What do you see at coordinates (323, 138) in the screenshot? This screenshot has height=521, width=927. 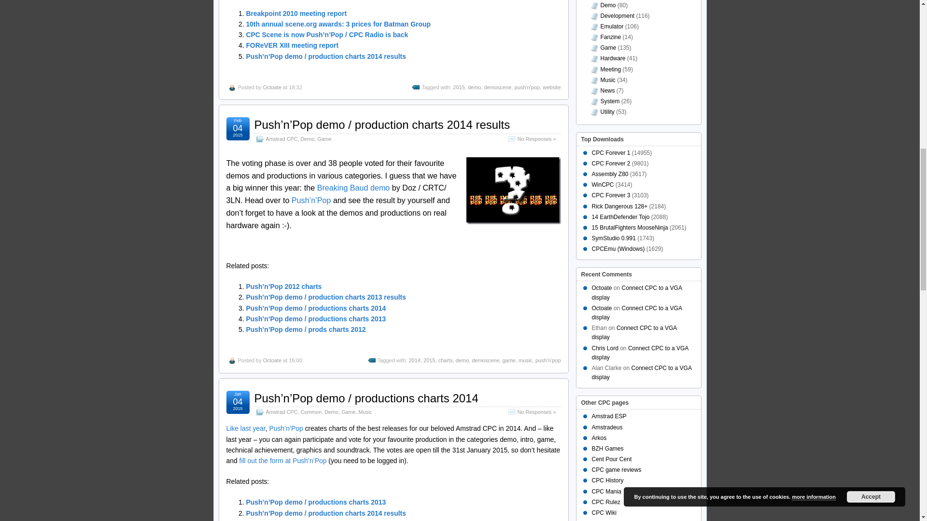 I see `Game` at bounding box center [323, 138].